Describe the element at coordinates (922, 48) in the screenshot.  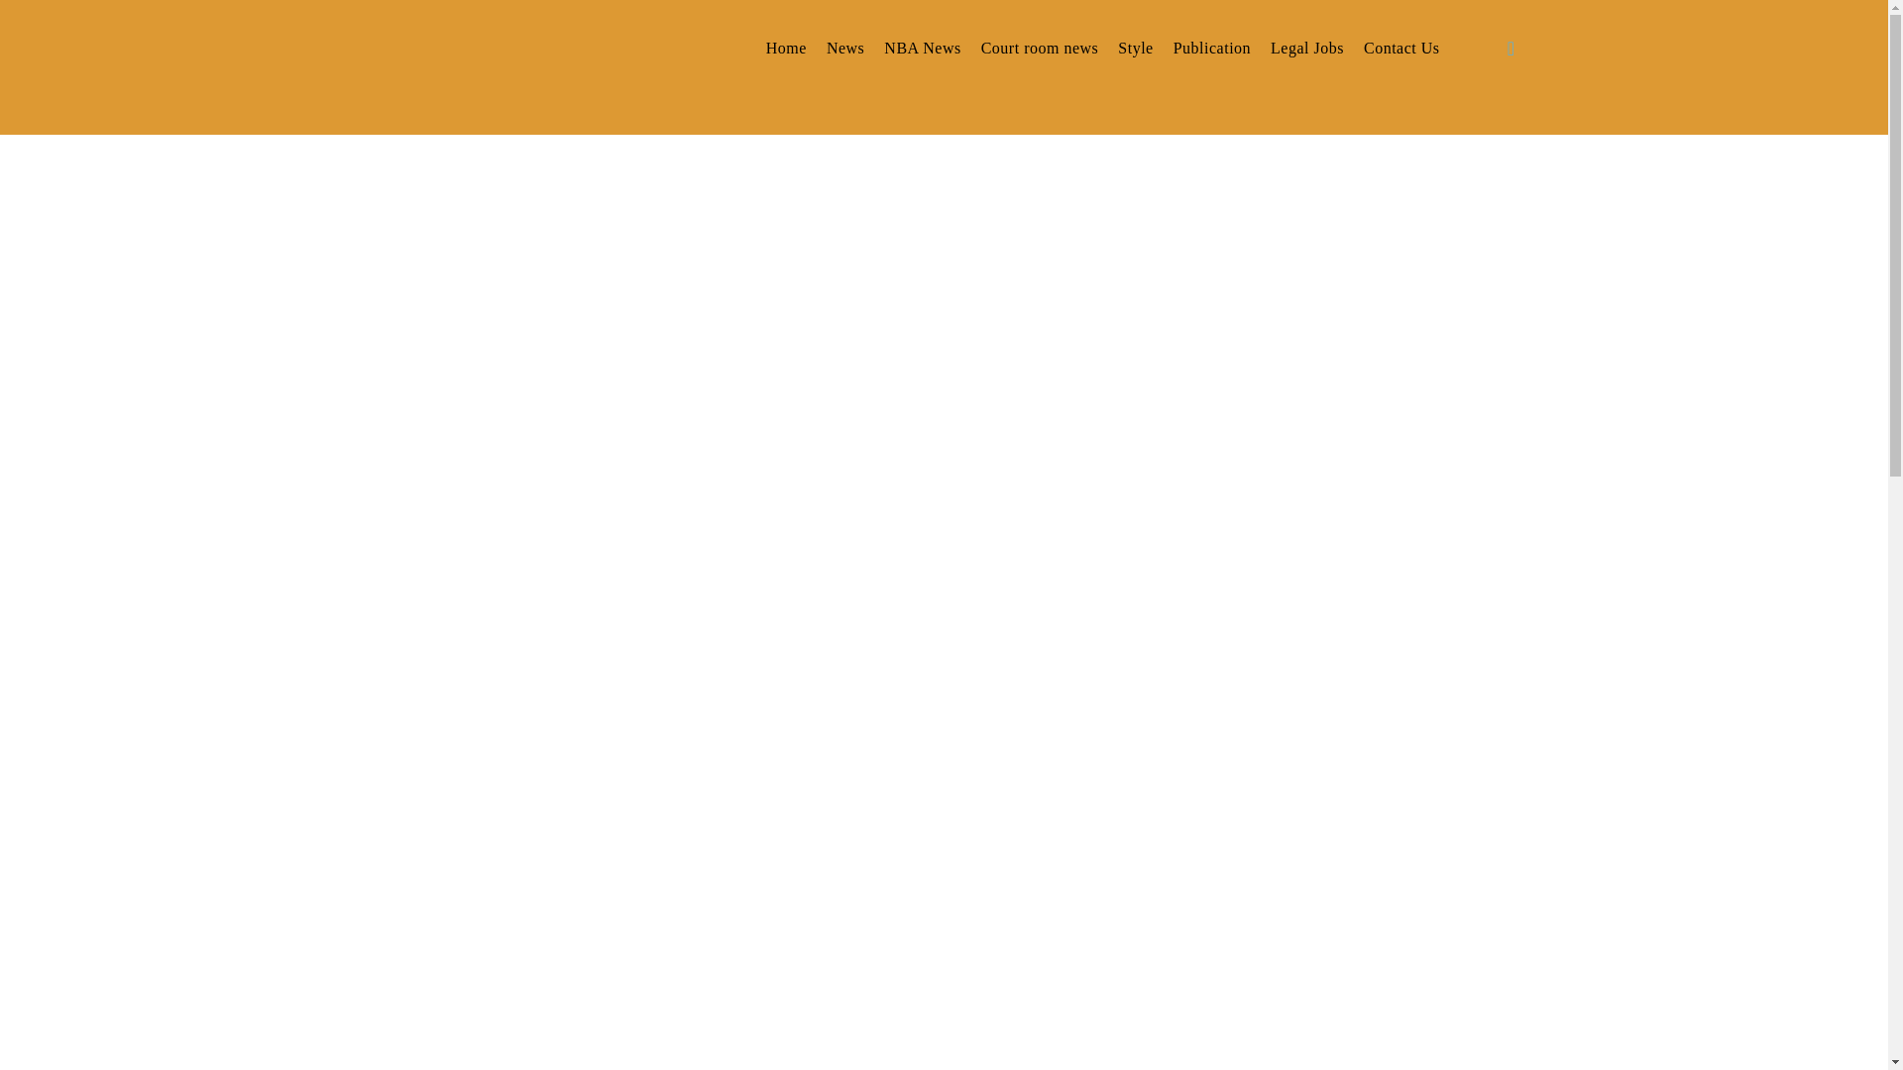
I see `NBA News` at that location.